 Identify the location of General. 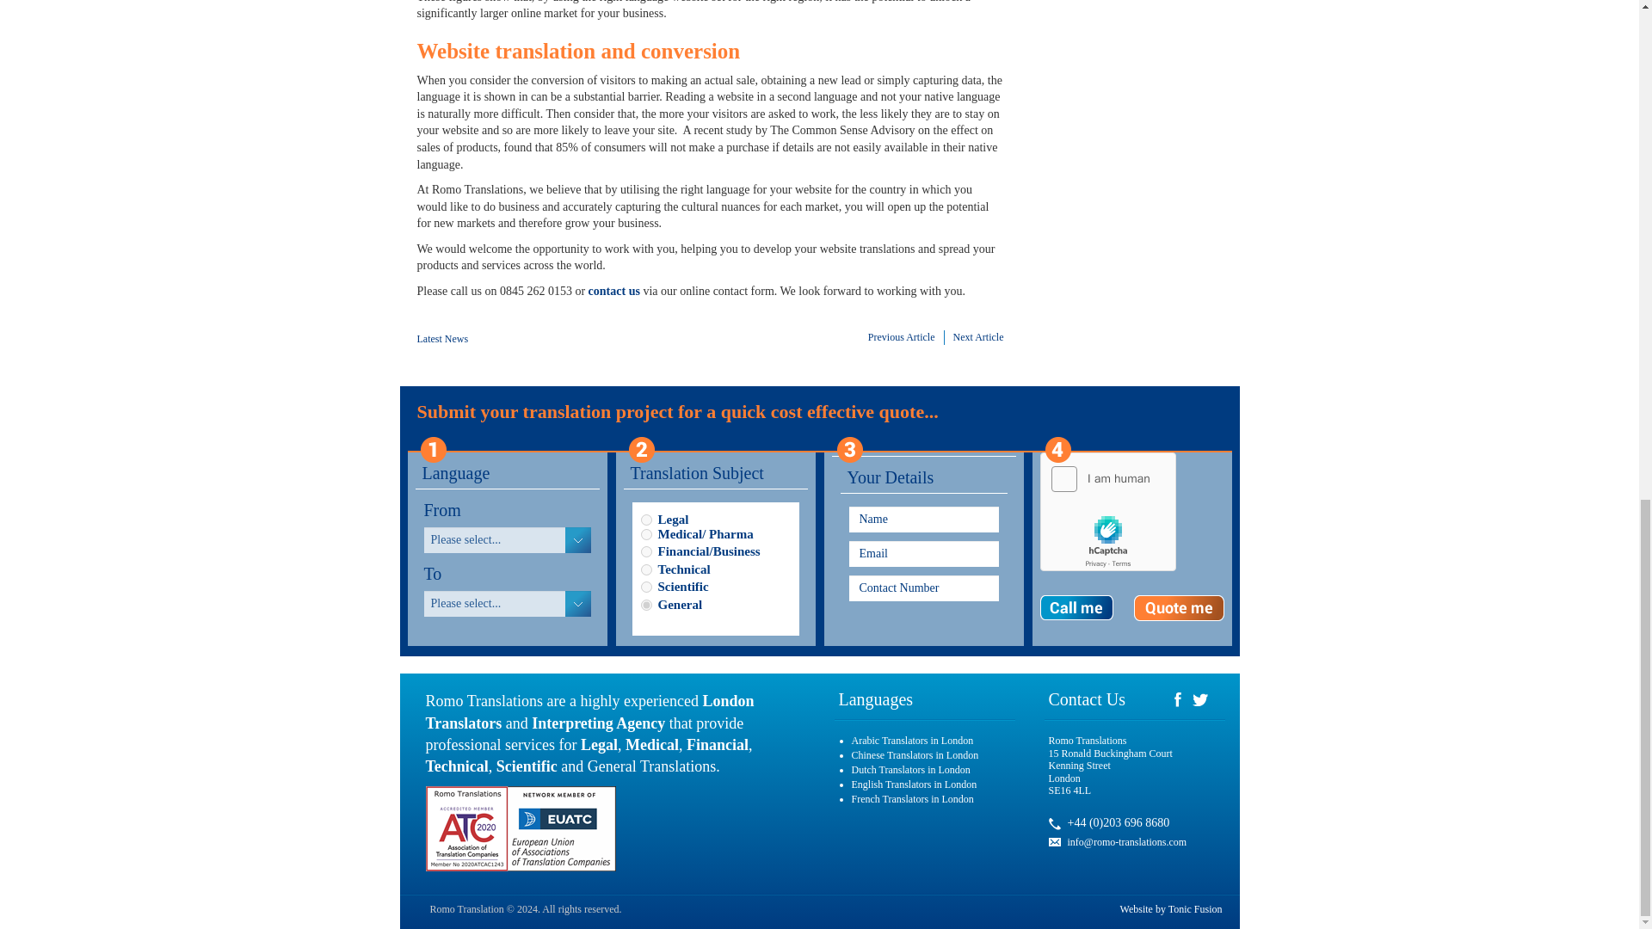
(645, 604).